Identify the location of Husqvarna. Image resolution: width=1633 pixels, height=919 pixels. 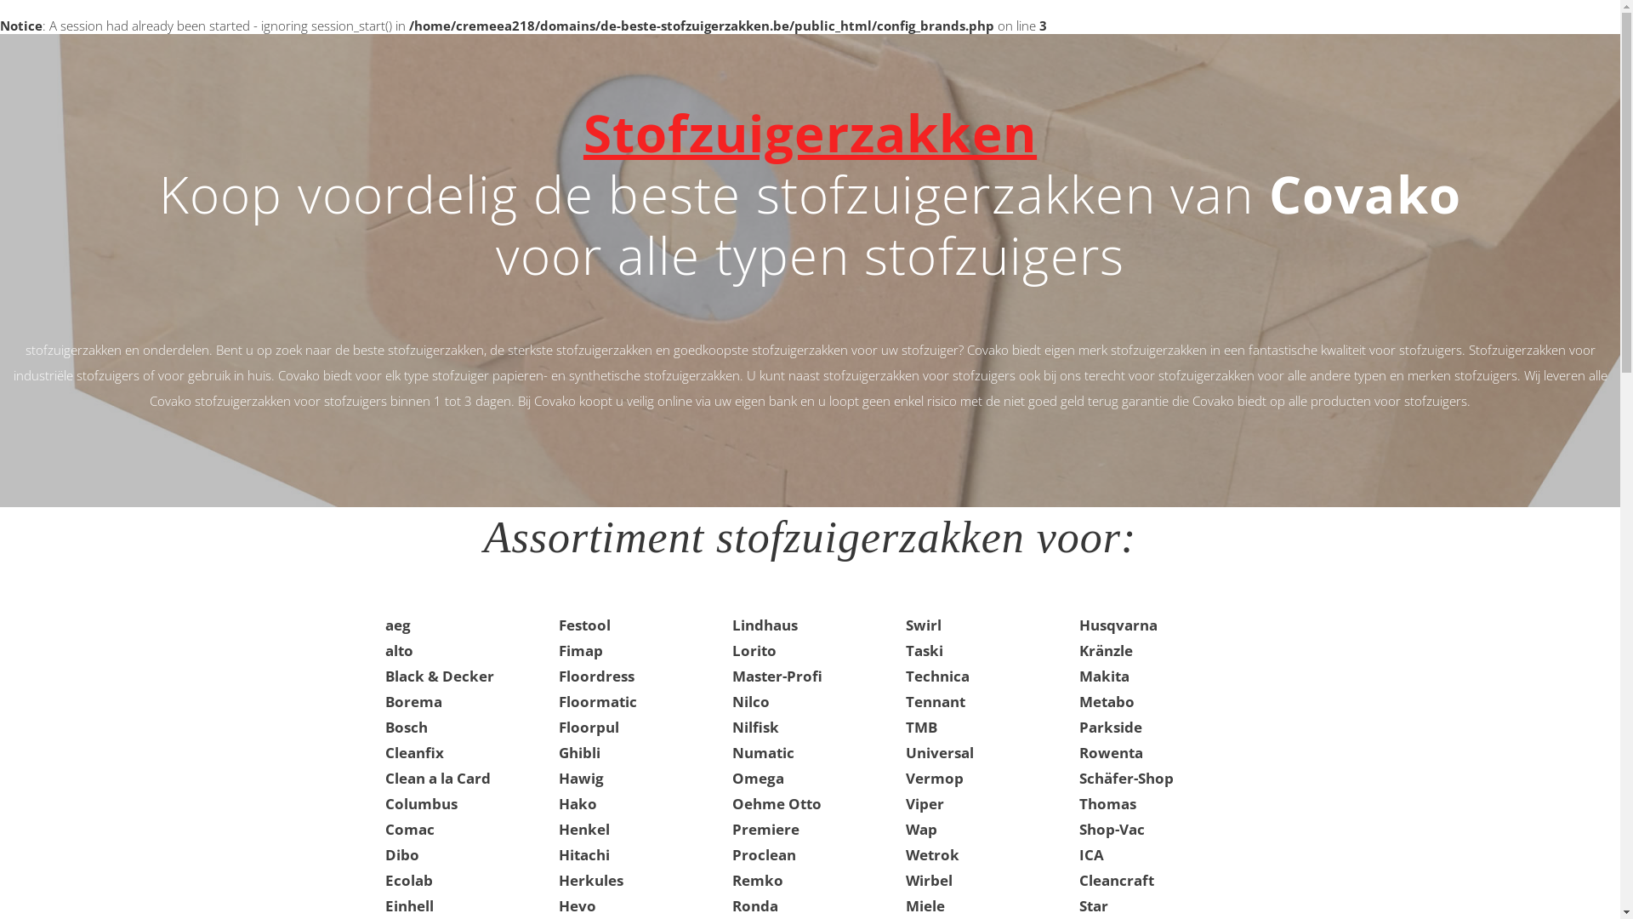
(1118, 625).